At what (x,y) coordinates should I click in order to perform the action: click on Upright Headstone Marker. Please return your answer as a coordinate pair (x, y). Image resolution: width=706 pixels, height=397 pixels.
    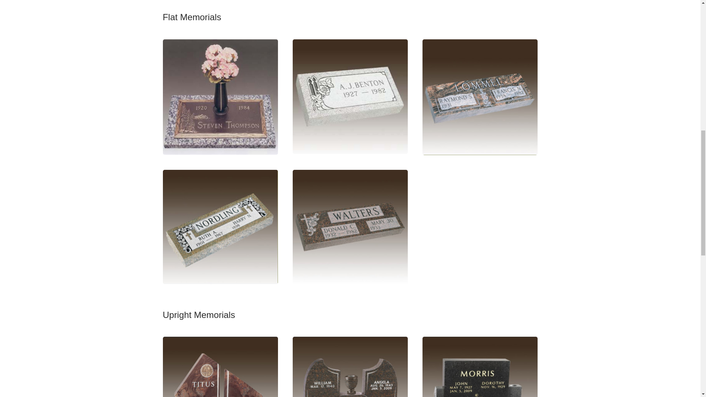
    Looking at the image, I should click on (350, 367).